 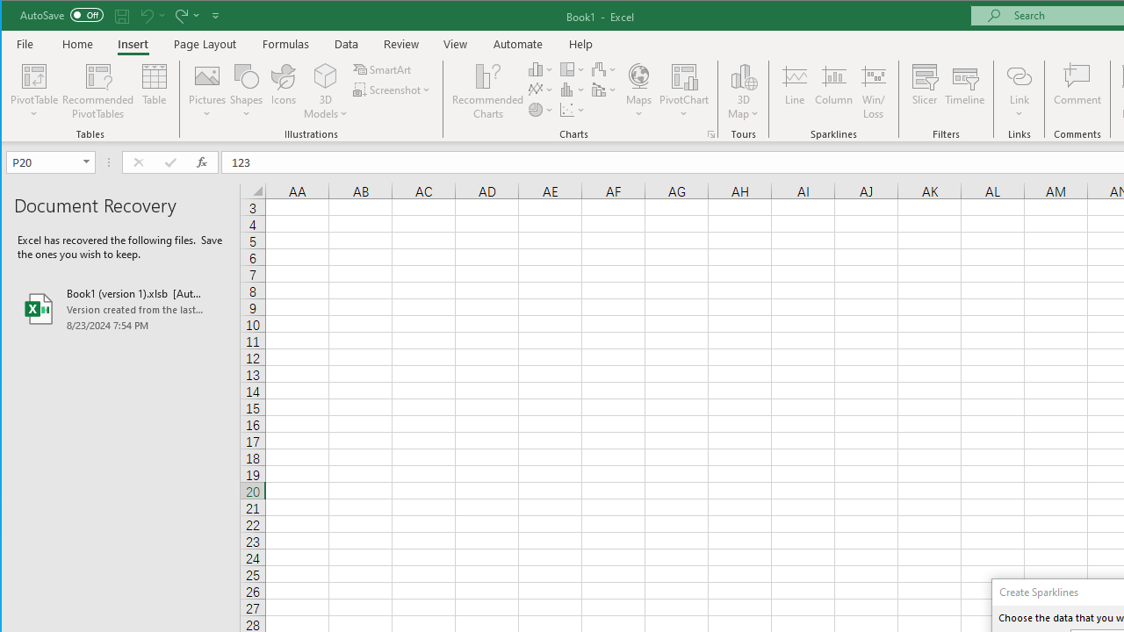 What do you see at coordinates (207, 91) in the screenshot?
I see `Pictures` at bounding box center [207, 91].